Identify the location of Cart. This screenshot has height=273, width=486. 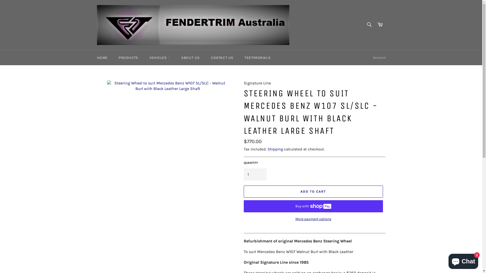
(380, 25).